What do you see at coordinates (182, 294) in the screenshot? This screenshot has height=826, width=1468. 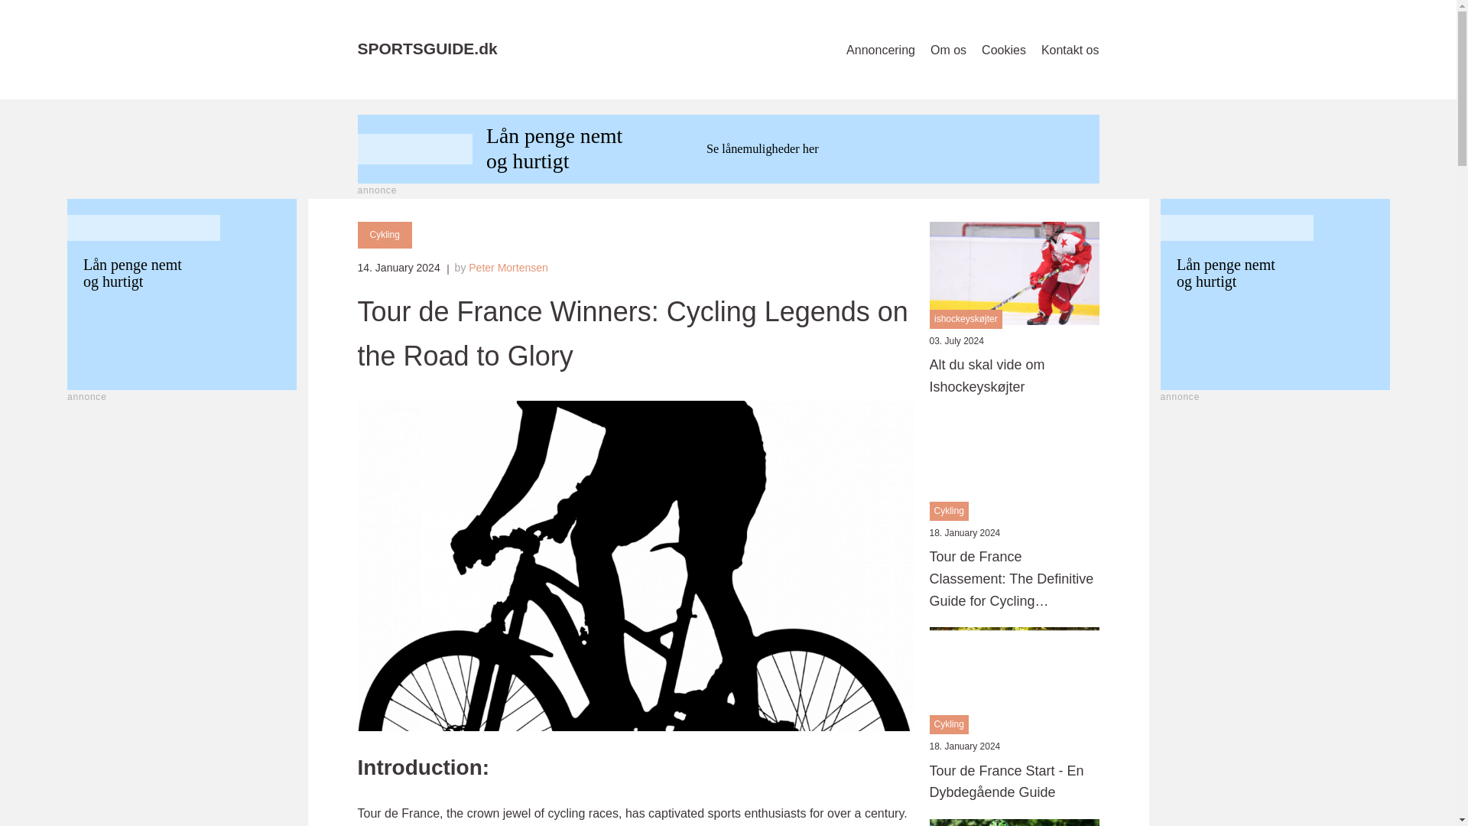 I see `Click me!` at bounding box center [182, 294].